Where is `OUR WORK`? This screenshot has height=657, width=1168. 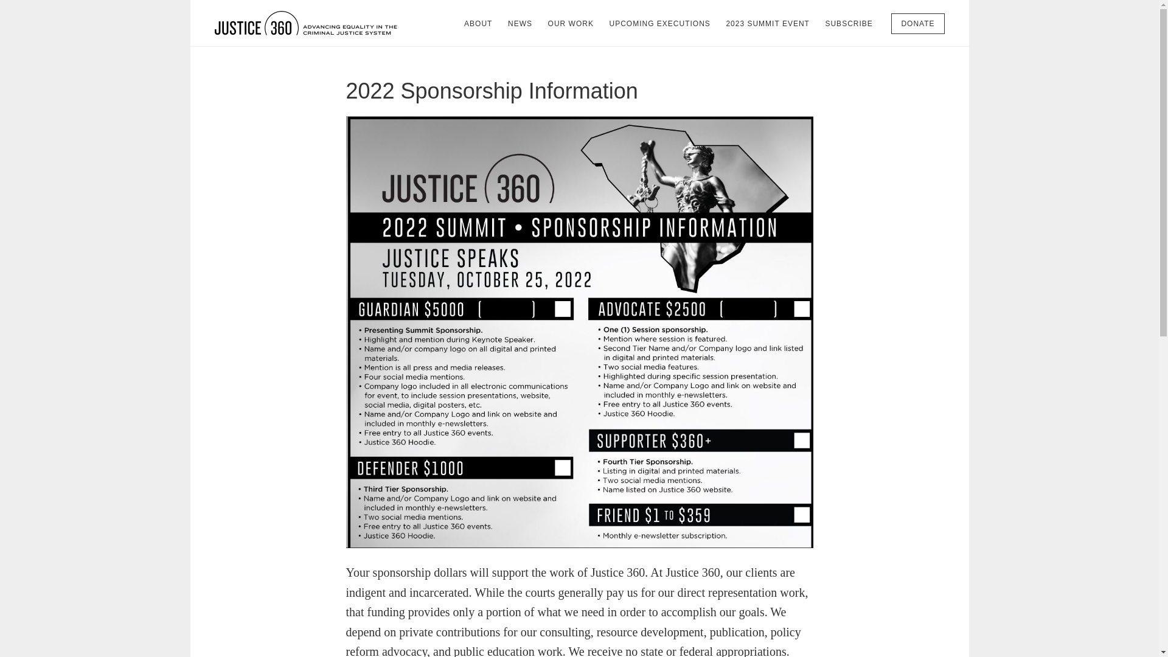 OUR WORK is located at coordinates (571, 23).